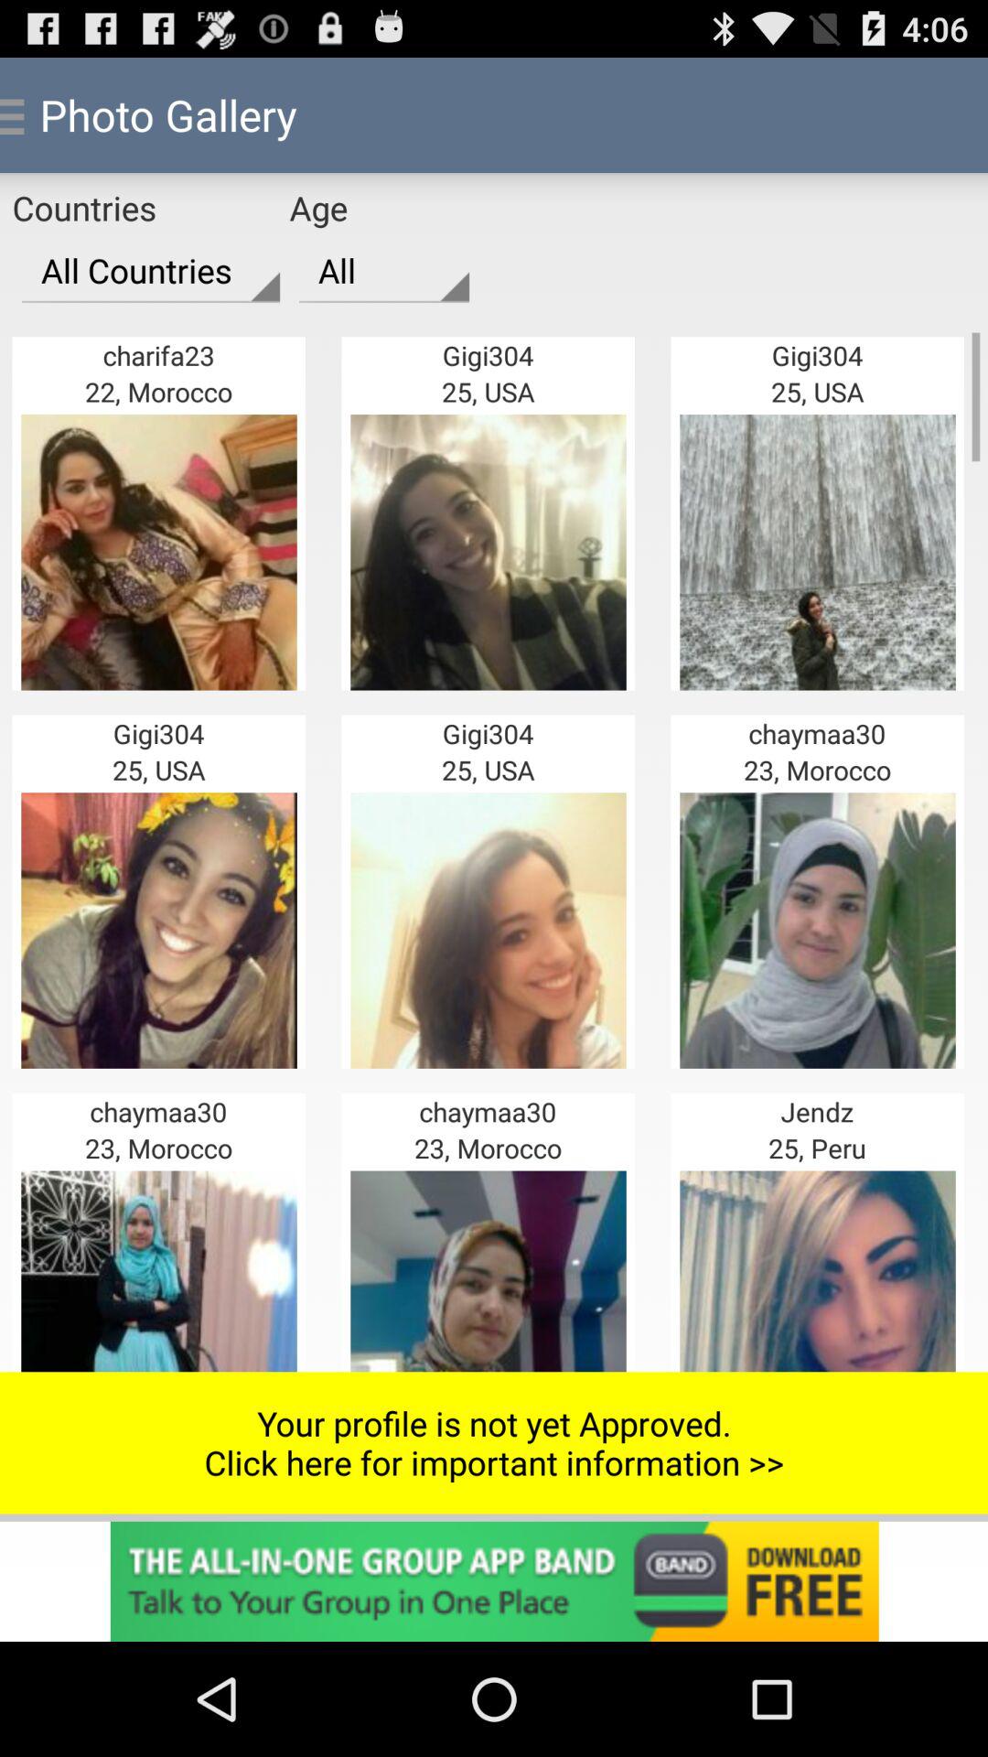  Describe the element at coordinates (494, 1581) in the screenshot. I see `add page` at that location.